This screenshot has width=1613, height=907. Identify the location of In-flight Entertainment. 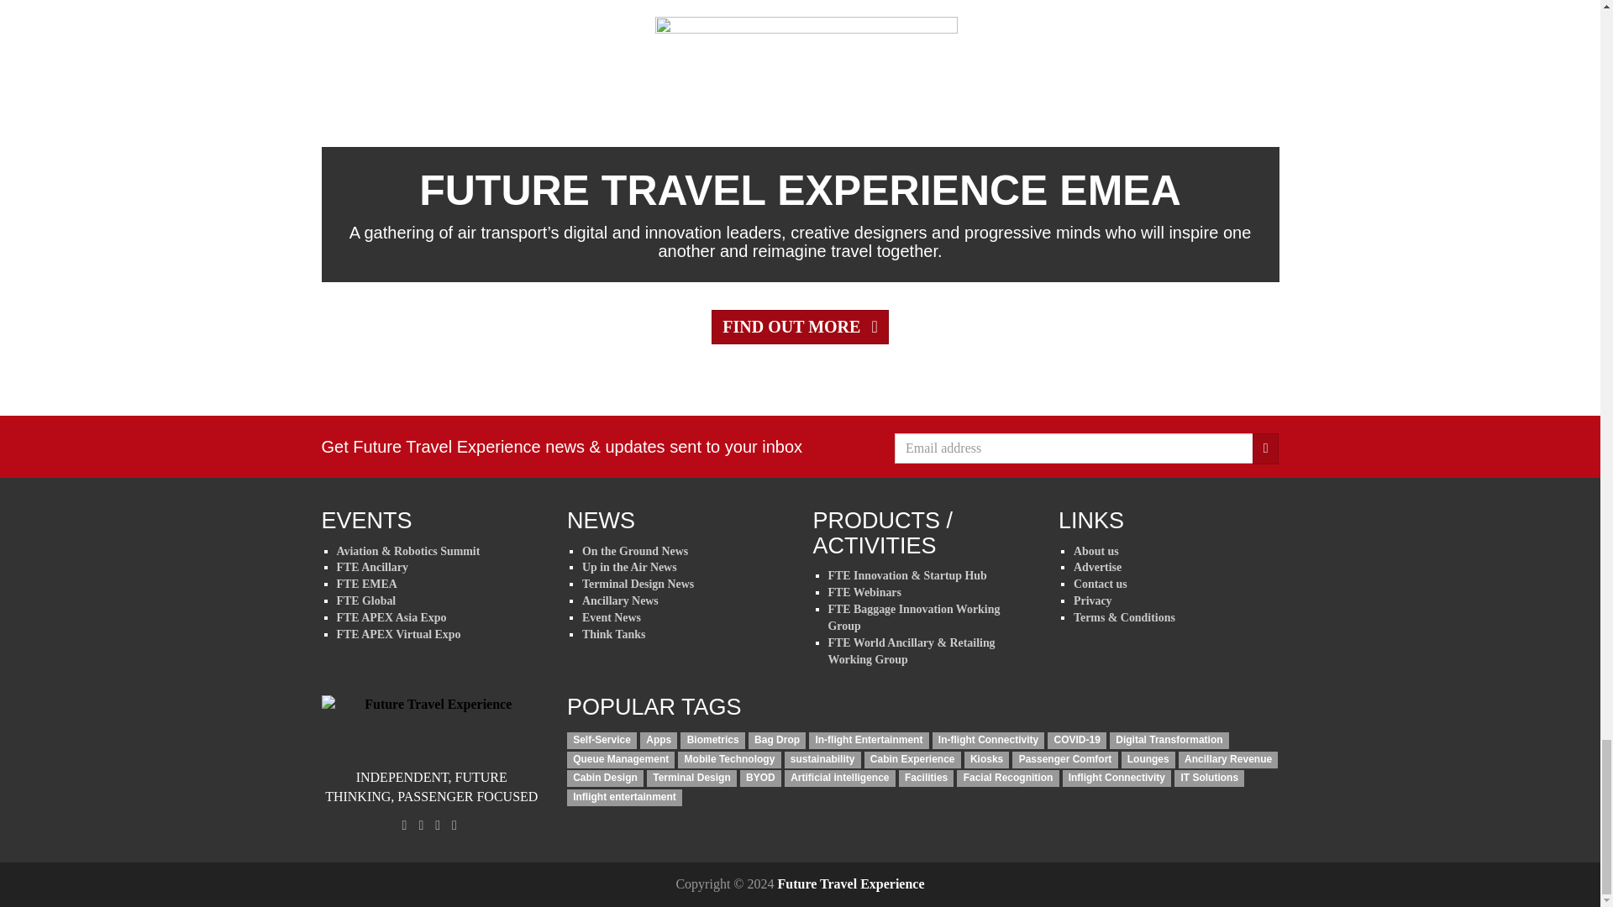
(869, 741).